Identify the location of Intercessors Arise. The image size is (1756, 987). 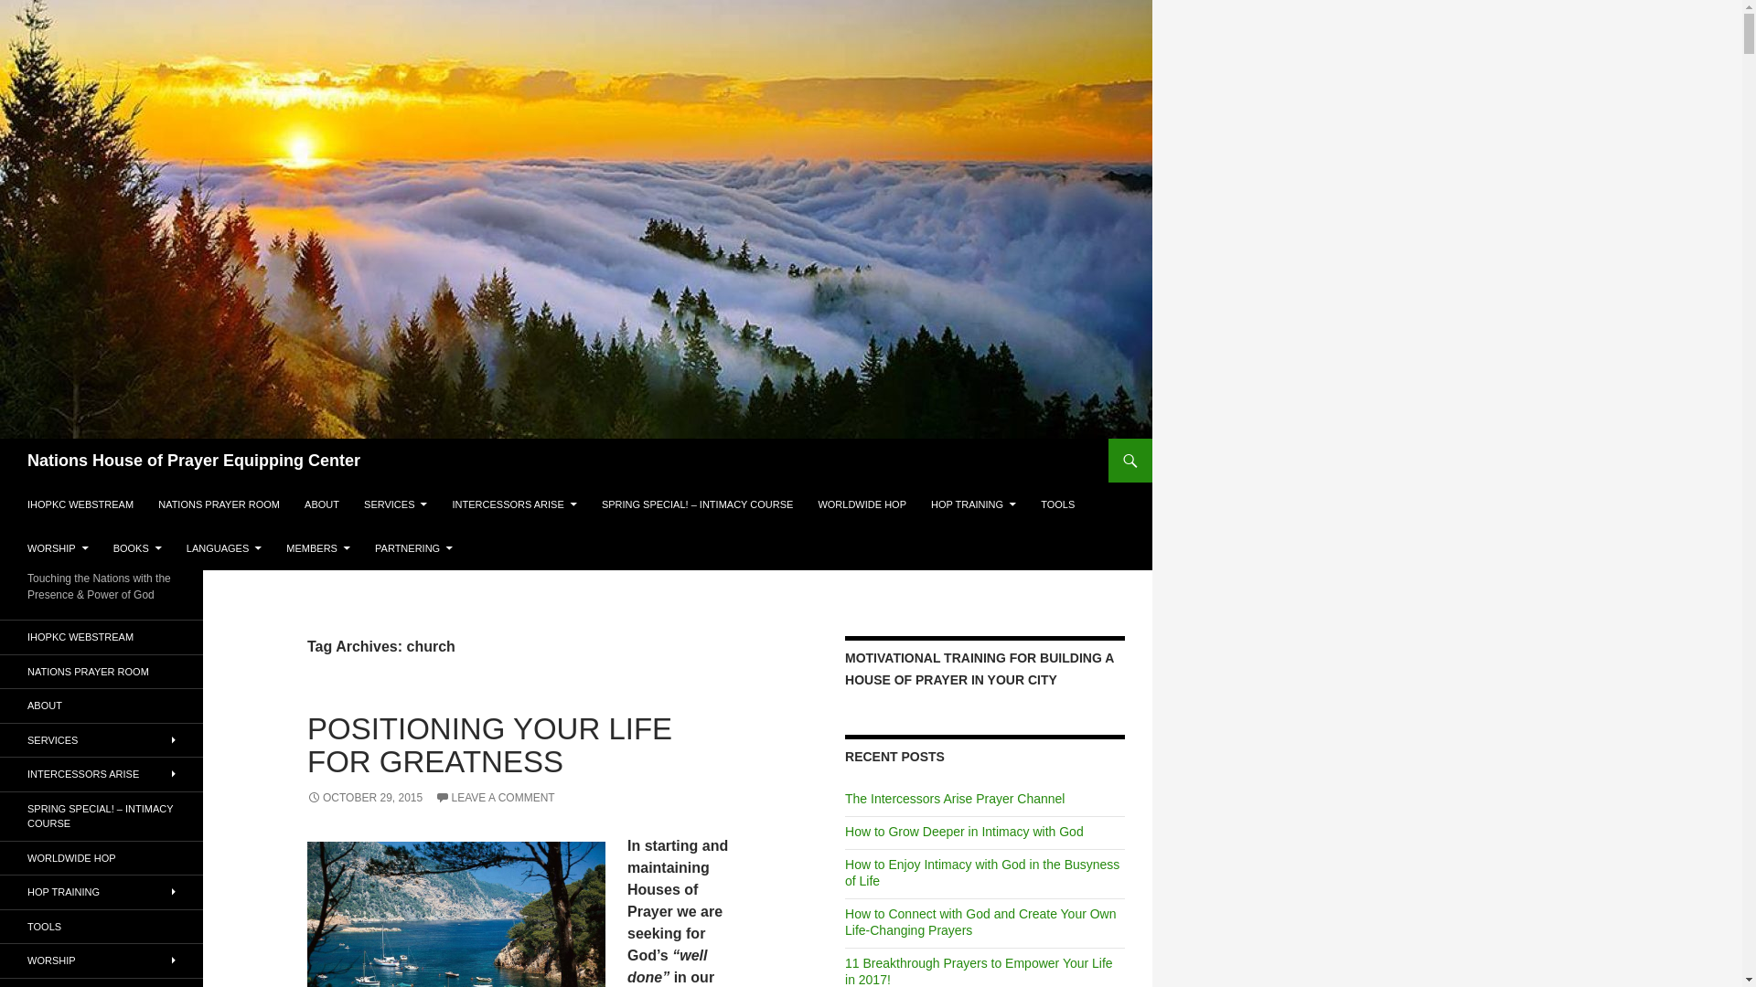
(102, 775).